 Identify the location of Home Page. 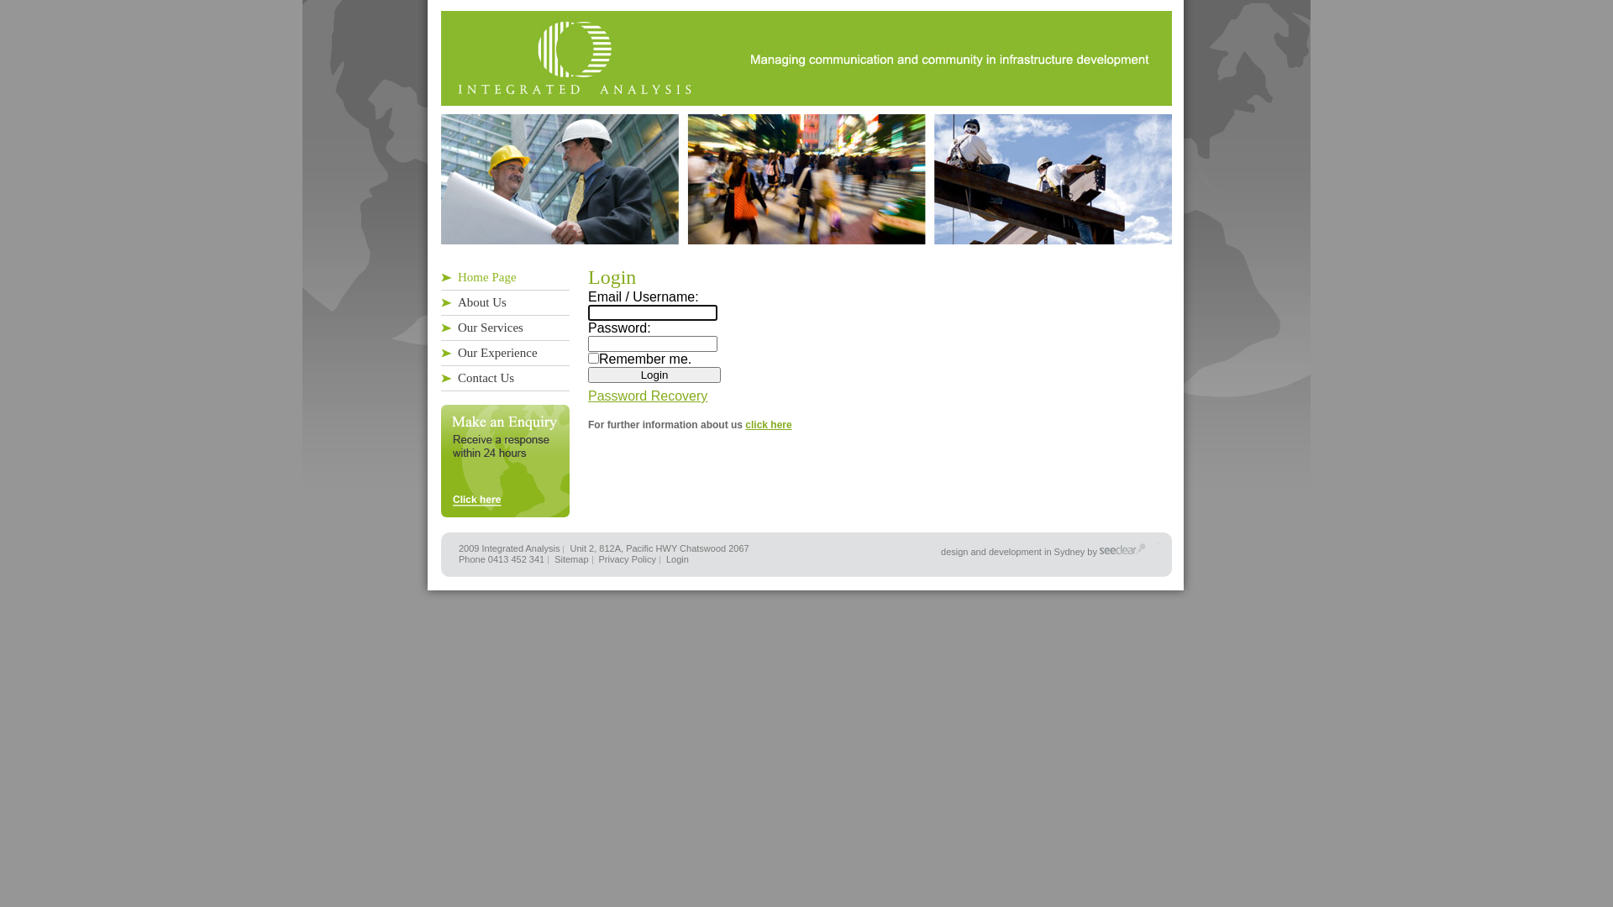
(506, 278).